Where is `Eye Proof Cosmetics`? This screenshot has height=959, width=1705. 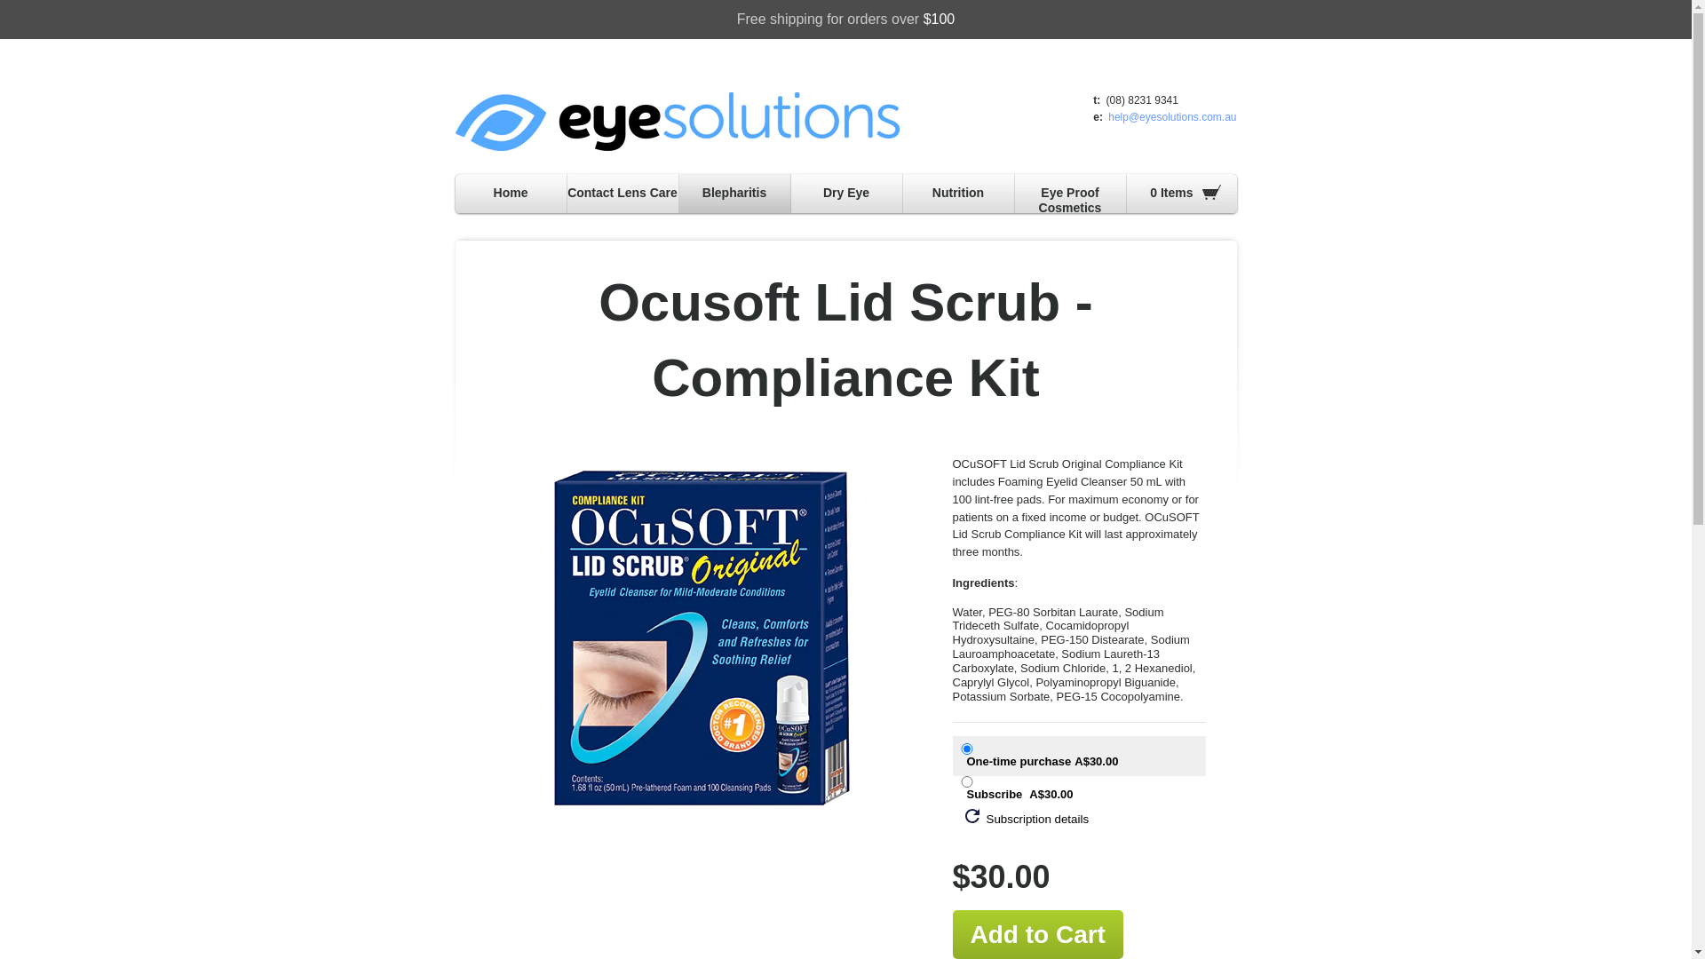
Eye Proof Cosmetics is located at coordinates (1069, 202).